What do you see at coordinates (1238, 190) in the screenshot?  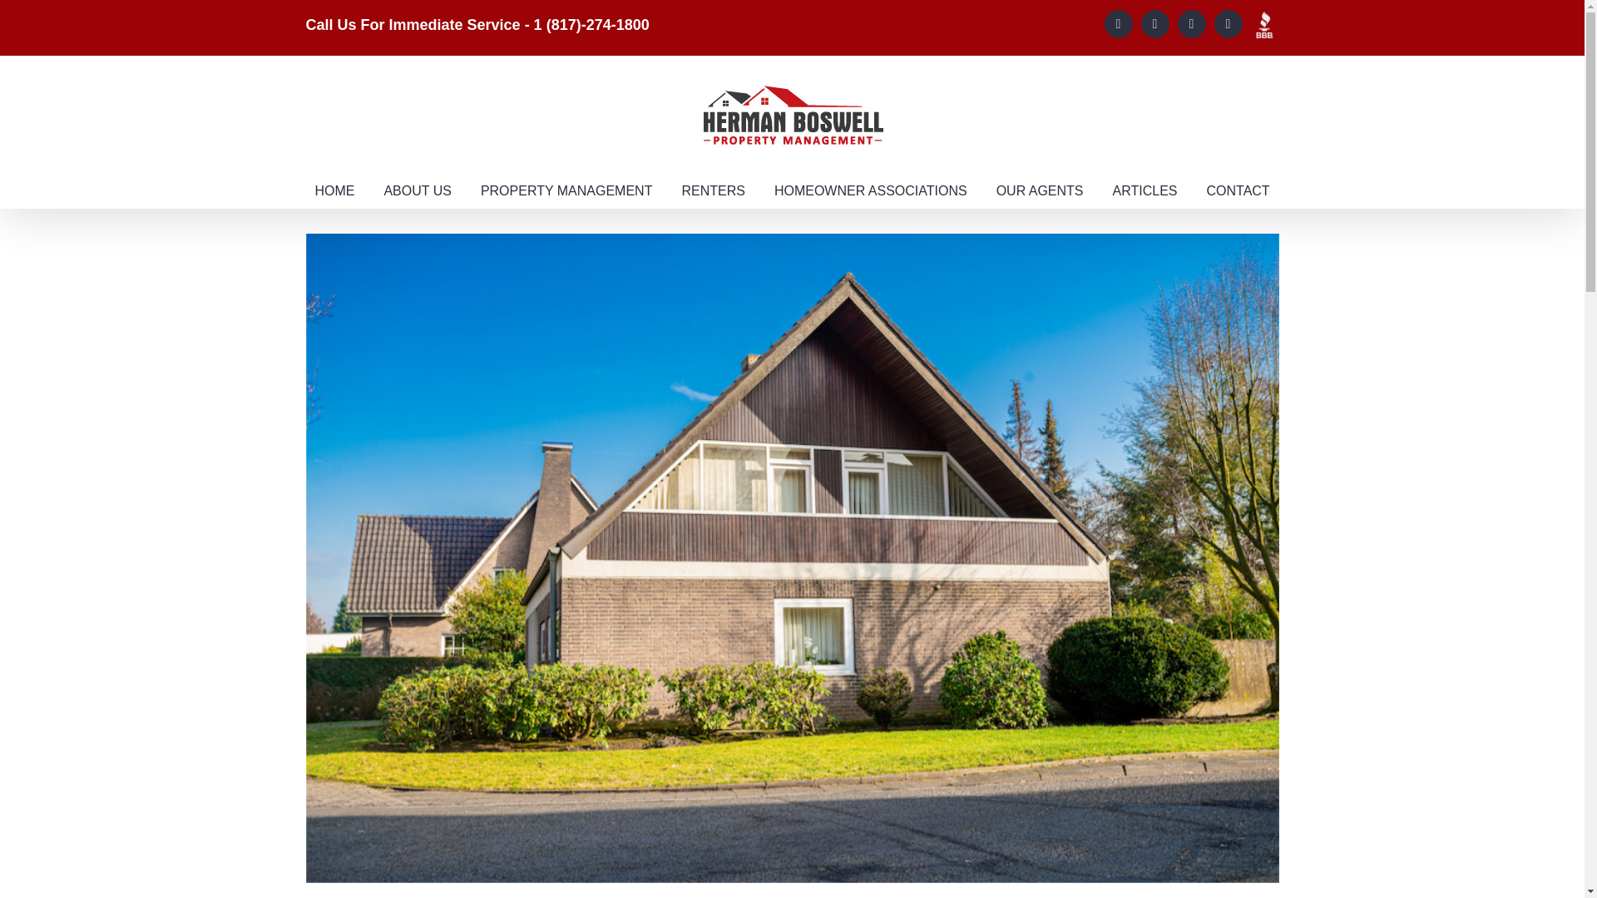 I see `CONTACT` at bounding box center [1238, 190].